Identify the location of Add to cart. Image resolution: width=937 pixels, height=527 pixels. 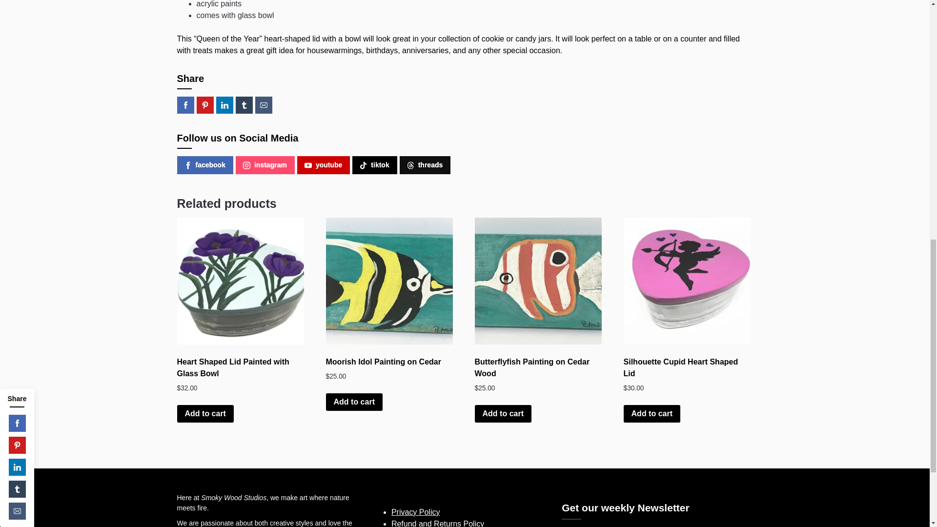
(503, 414).